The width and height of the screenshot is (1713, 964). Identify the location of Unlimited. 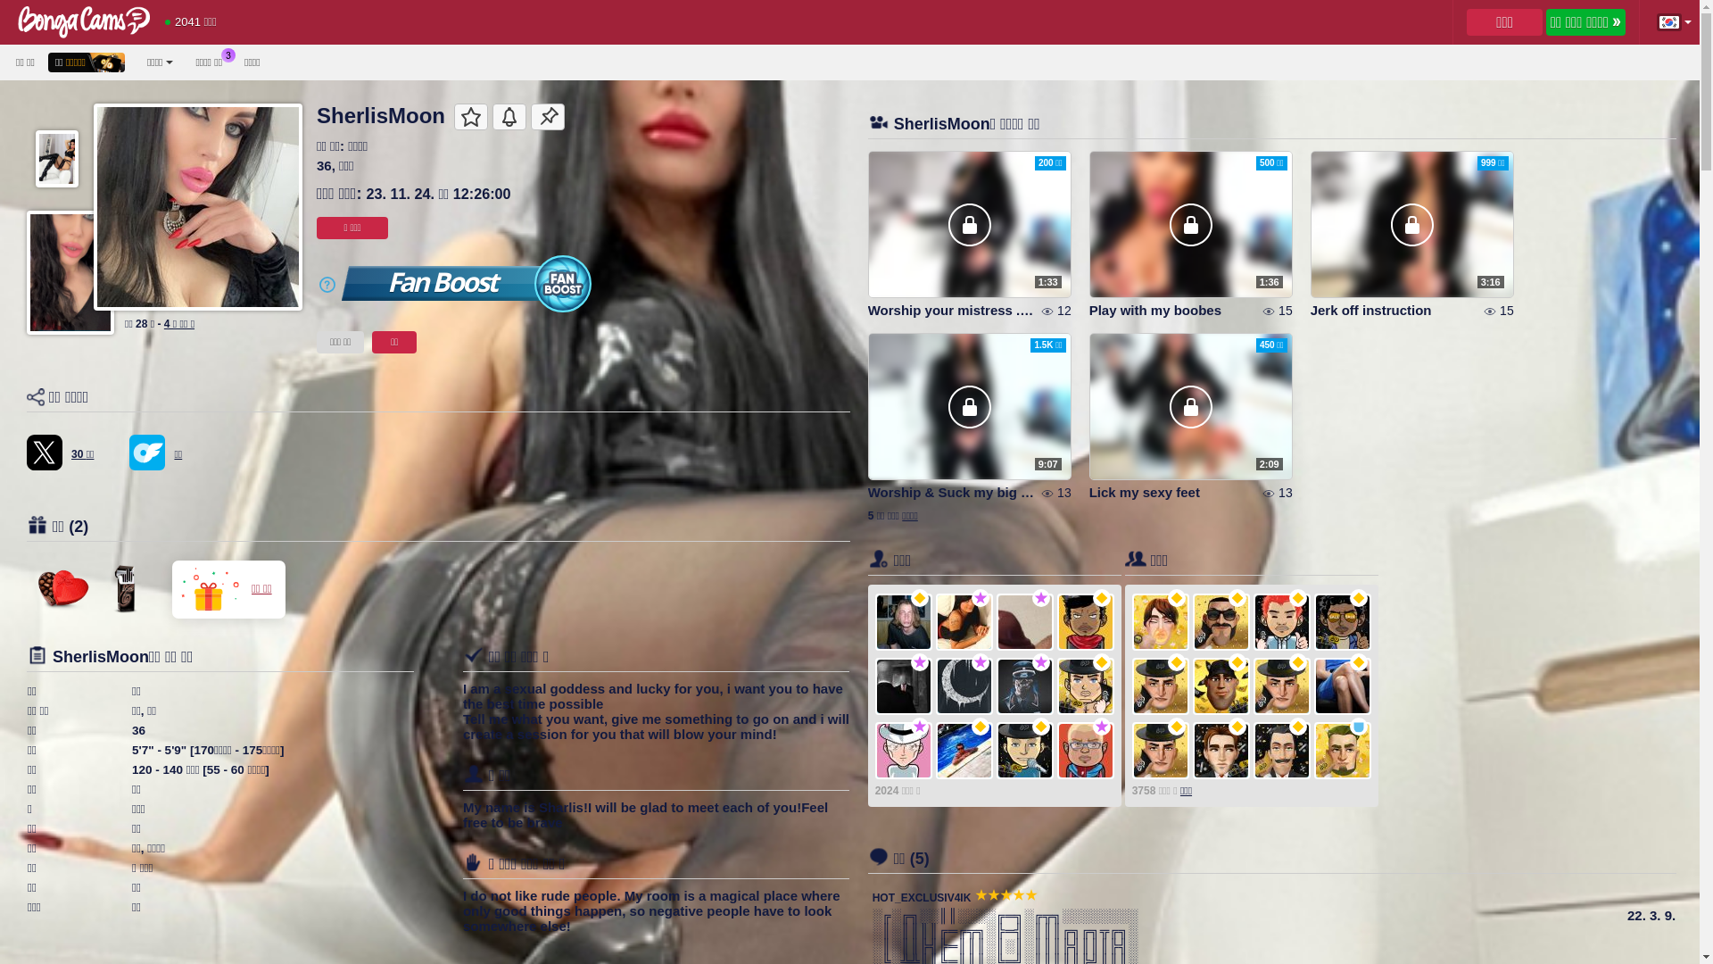
(1041, 598).